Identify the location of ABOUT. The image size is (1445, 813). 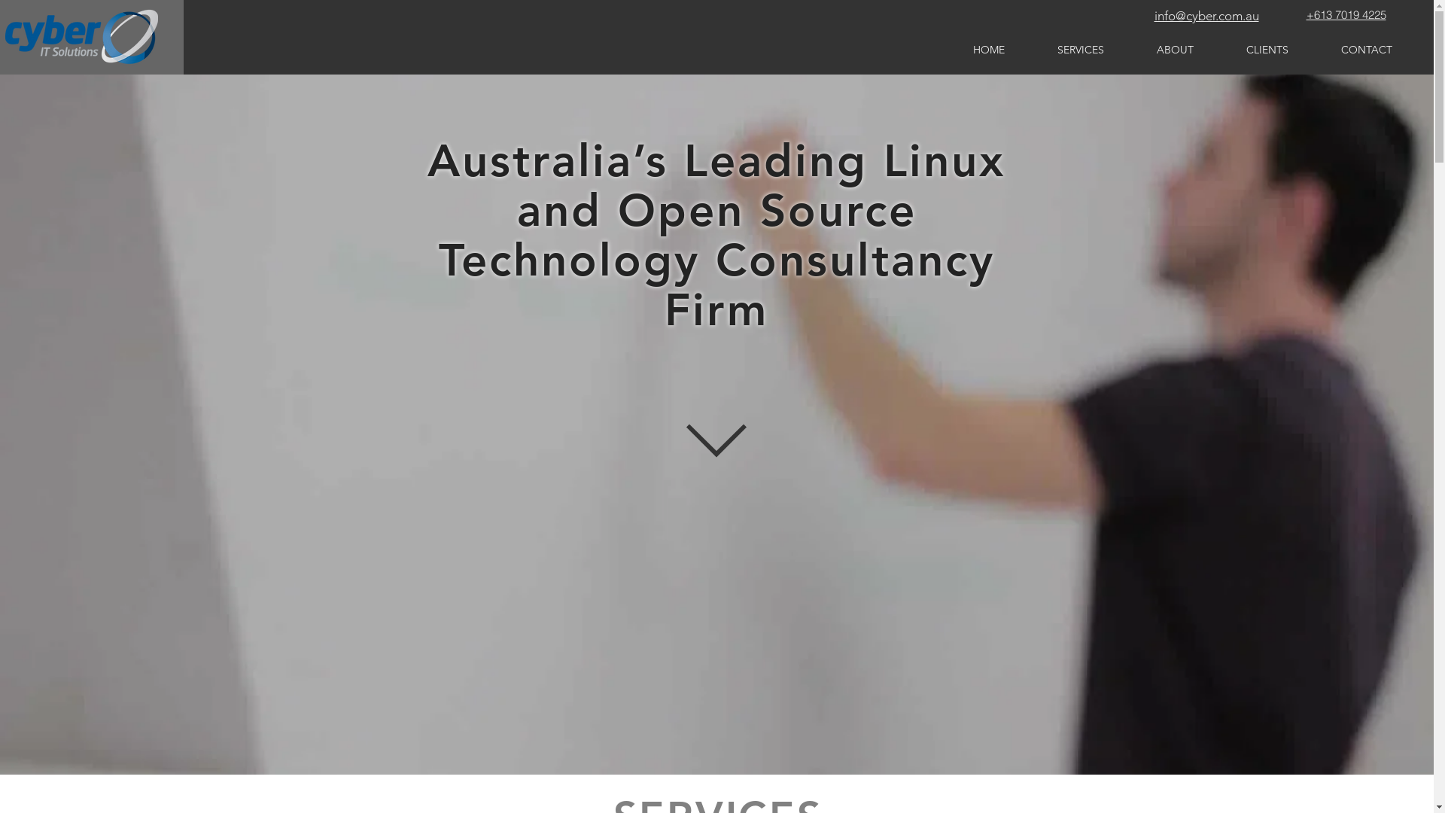
(1176, 50).